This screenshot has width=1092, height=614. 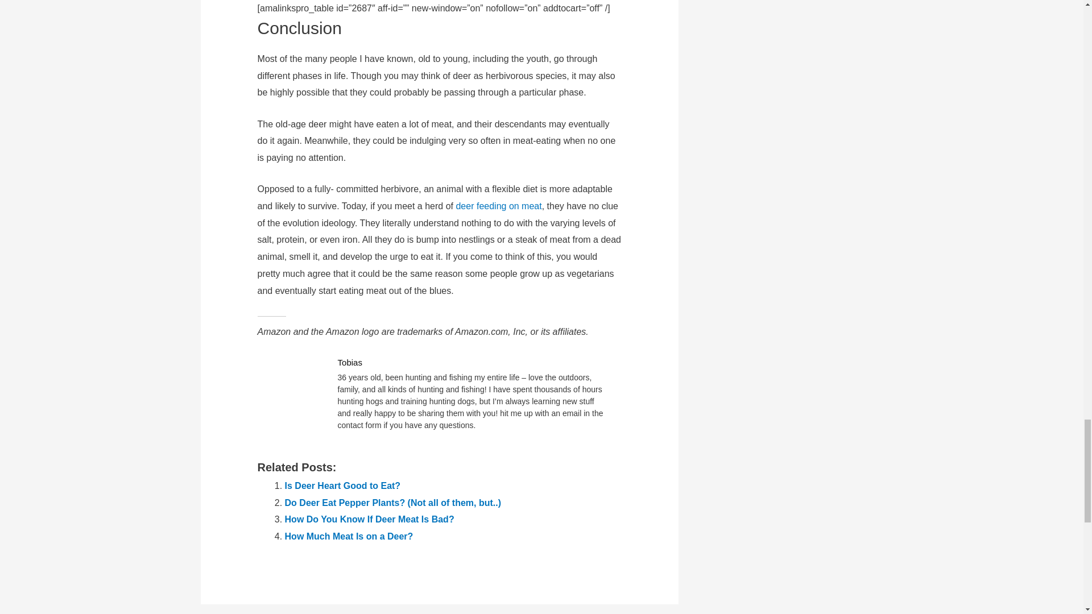 What do you see at coordinates (370, 520) in the screenshot?
I see `How Do You Know If Deer Meat Is Bad?` at bounding box center [370, 520].